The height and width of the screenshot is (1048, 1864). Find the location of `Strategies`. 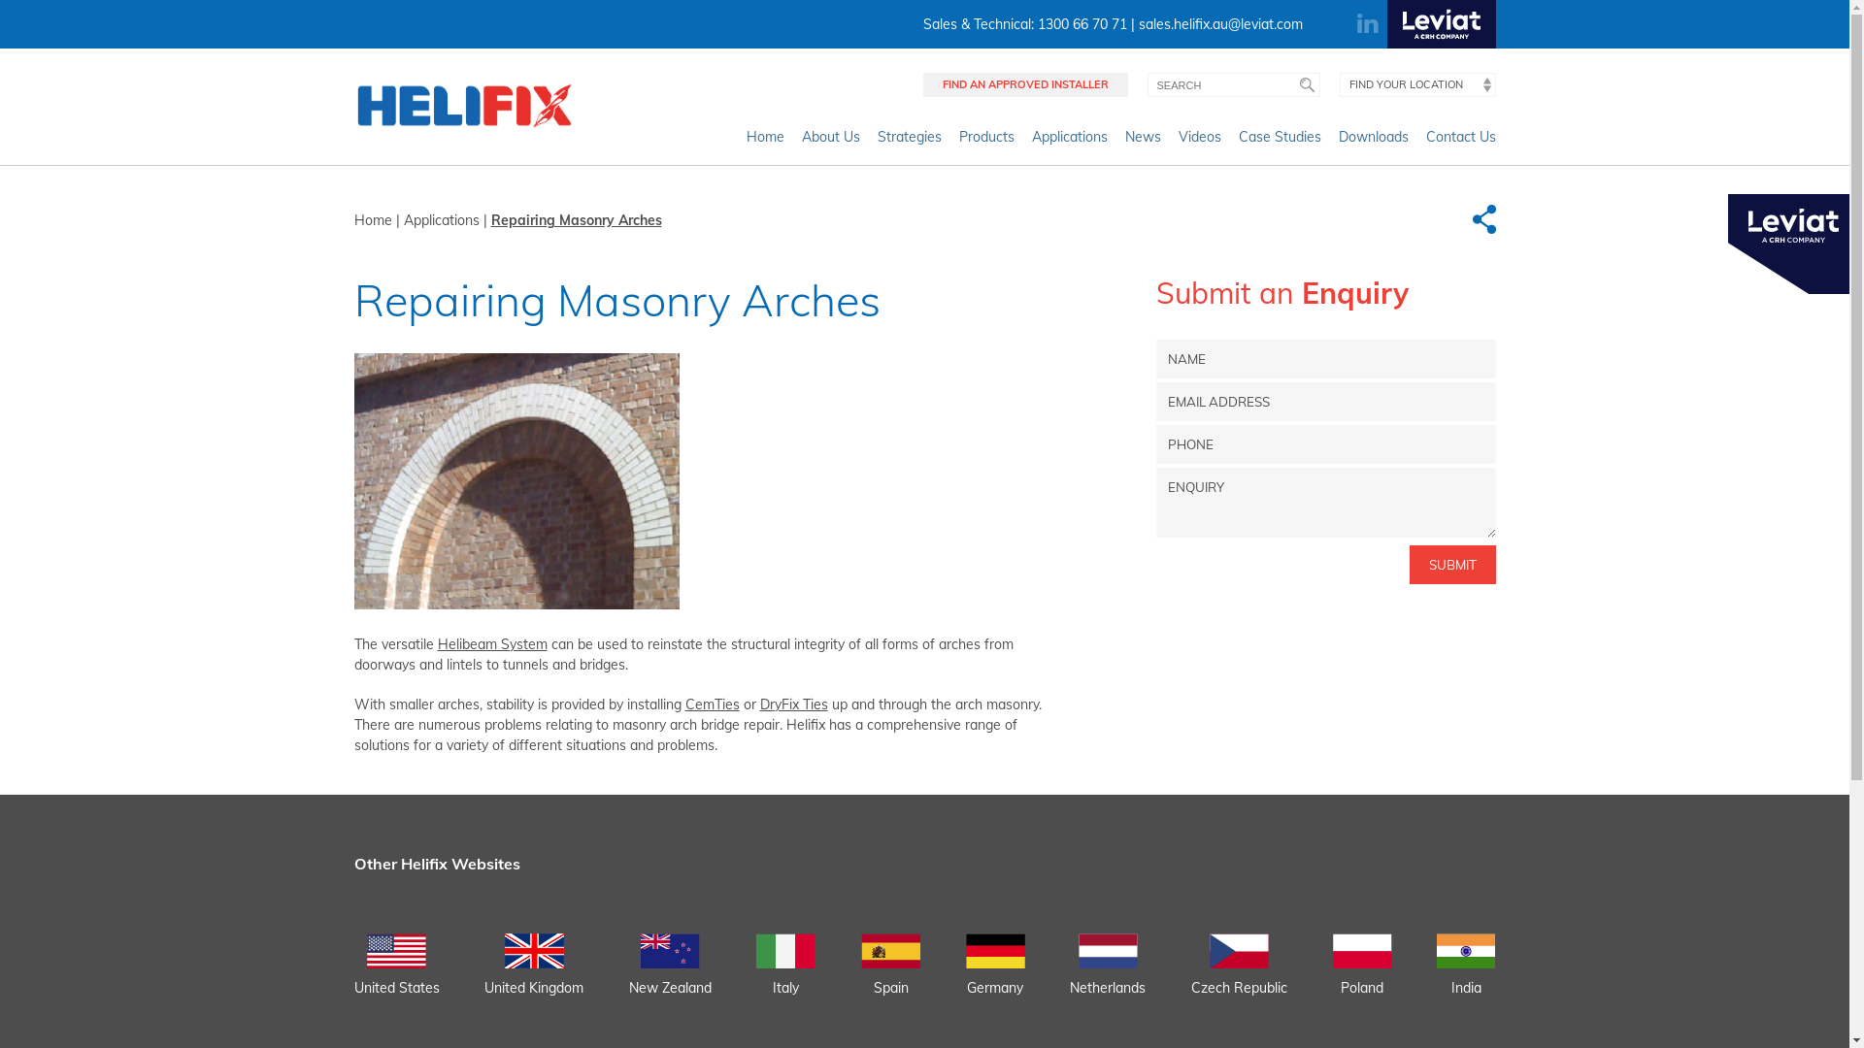

Strategies is located at coordinates (910, 142).